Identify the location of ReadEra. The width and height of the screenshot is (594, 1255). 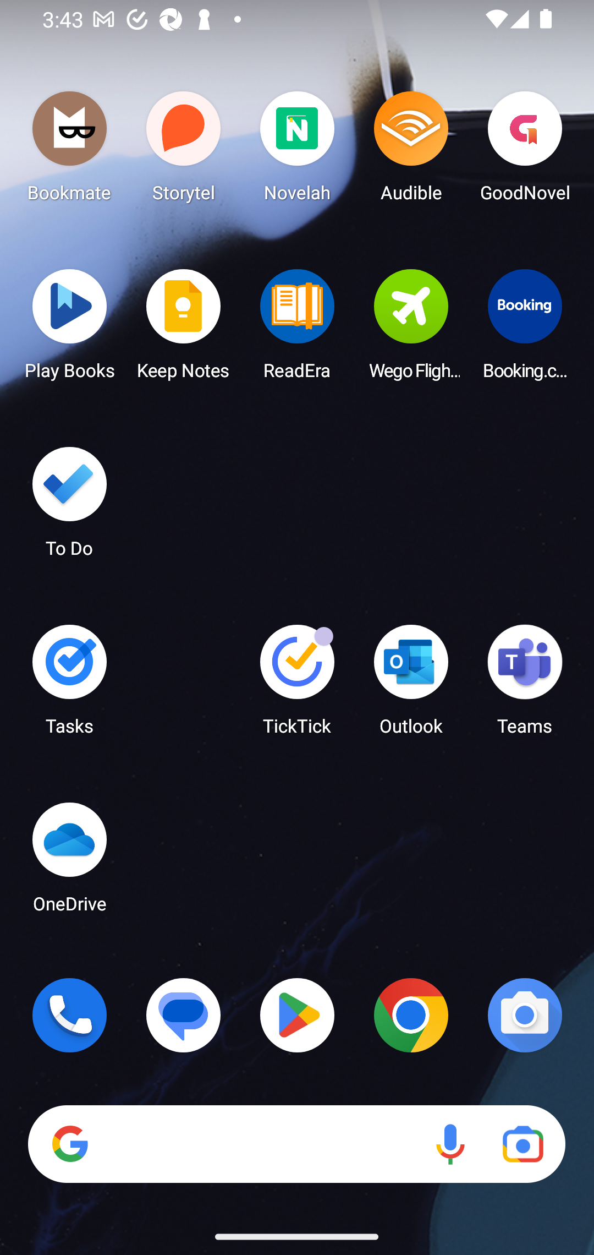
(297, 329).